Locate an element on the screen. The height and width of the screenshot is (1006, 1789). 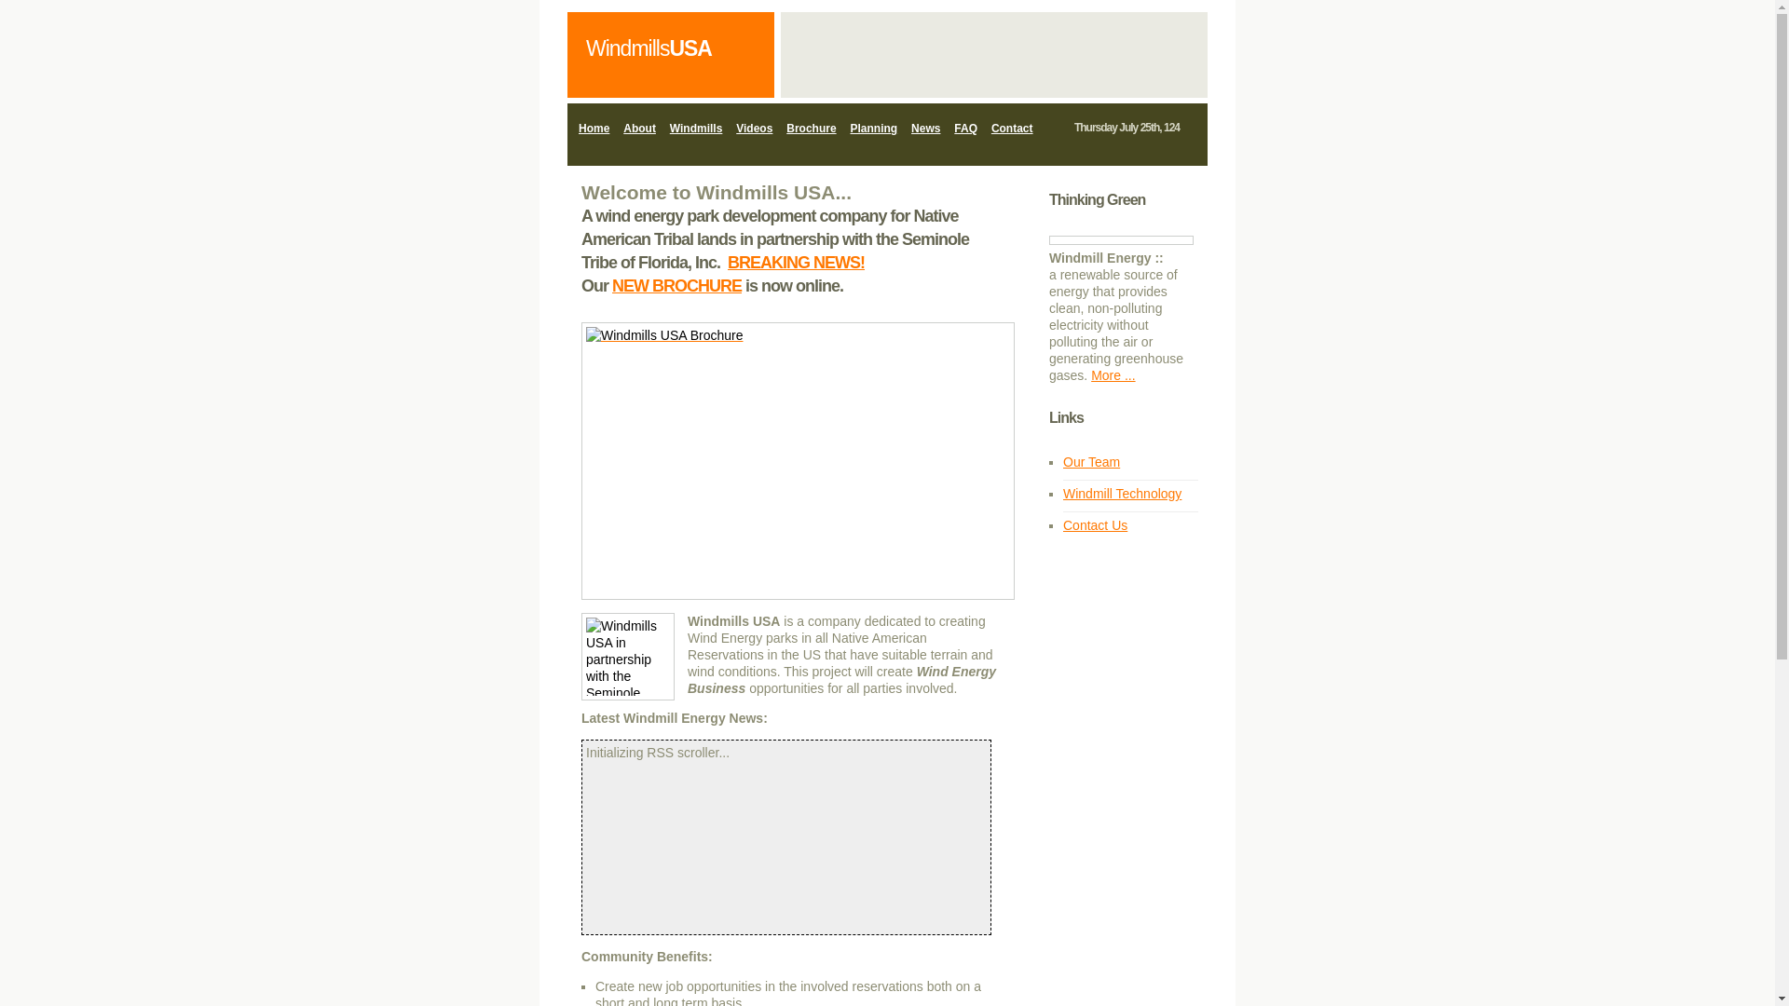
News is located at coordinates (925, 129).